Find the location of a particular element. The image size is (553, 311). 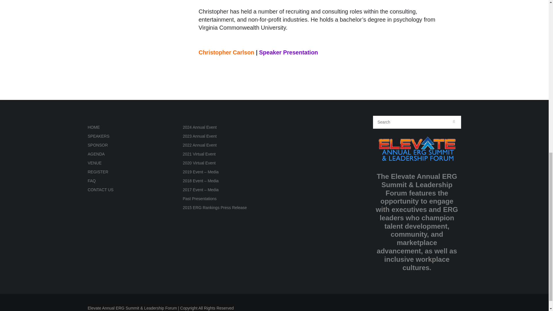

HOME is located at coordinates (93, 127).